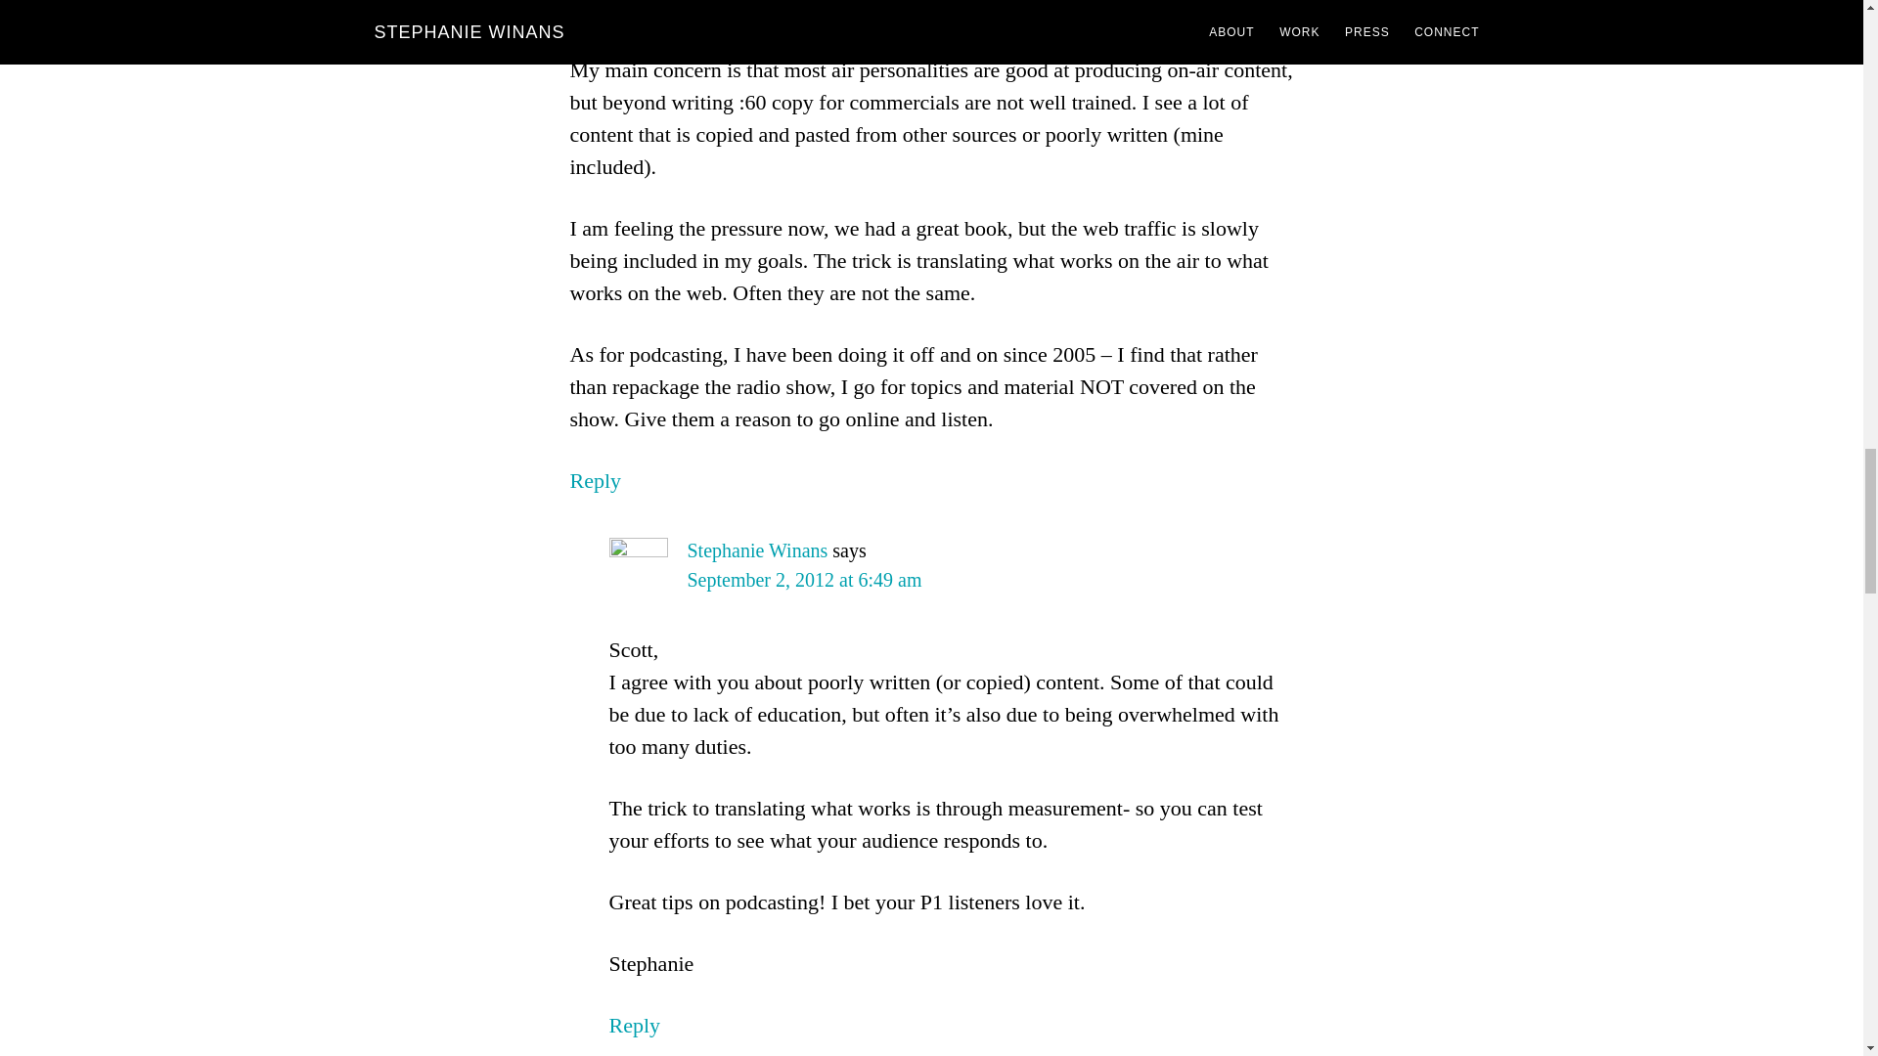 Image resolution: width=1878 pixels, height=1056 pixels. Describe the element at coordinates (634, 1025) in the screenshot. I see `Reply` at that location.